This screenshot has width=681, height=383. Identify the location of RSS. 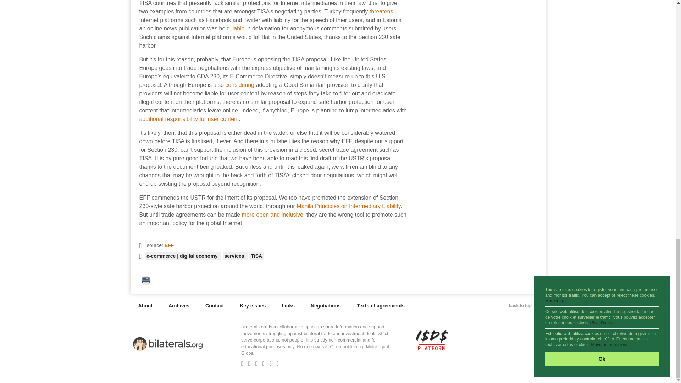
(277, 364).